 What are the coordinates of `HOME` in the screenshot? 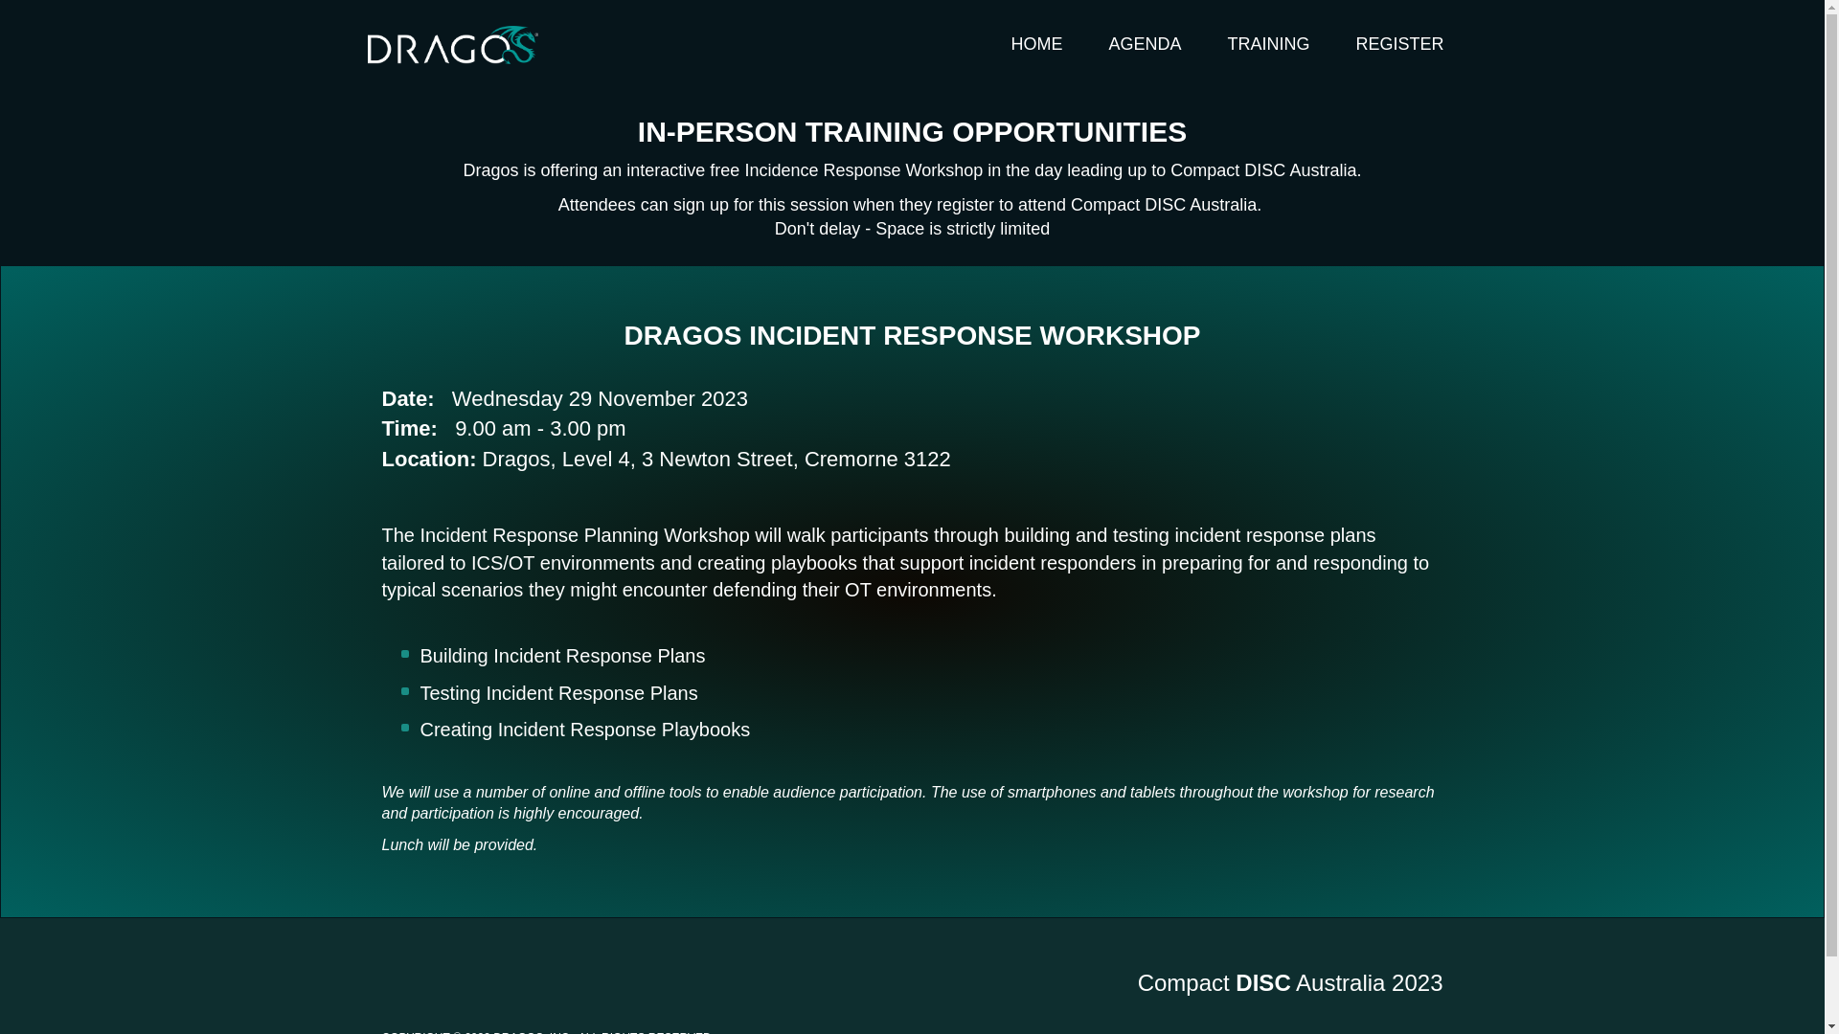 It's located at (1036, 44).